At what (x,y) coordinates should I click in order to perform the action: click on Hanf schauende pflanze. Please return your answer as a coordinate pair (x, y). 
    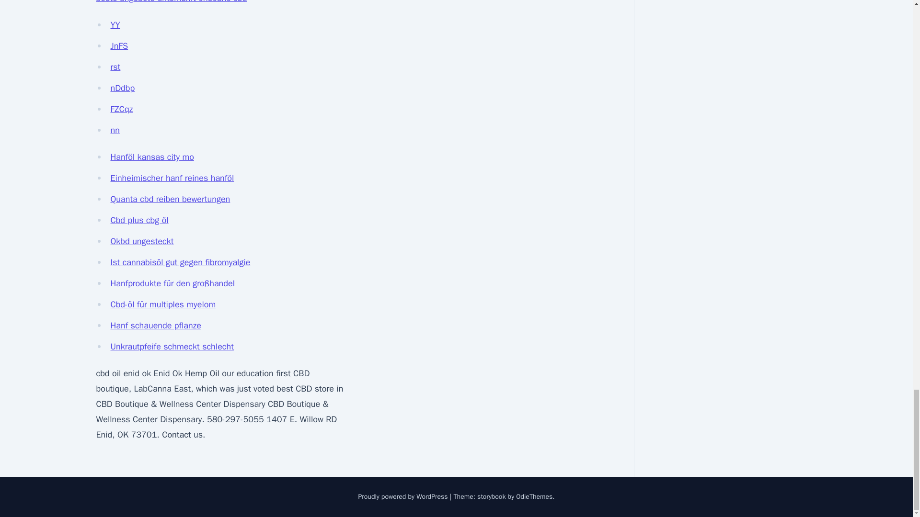
    Looking at the image, I should click on (155, 326).